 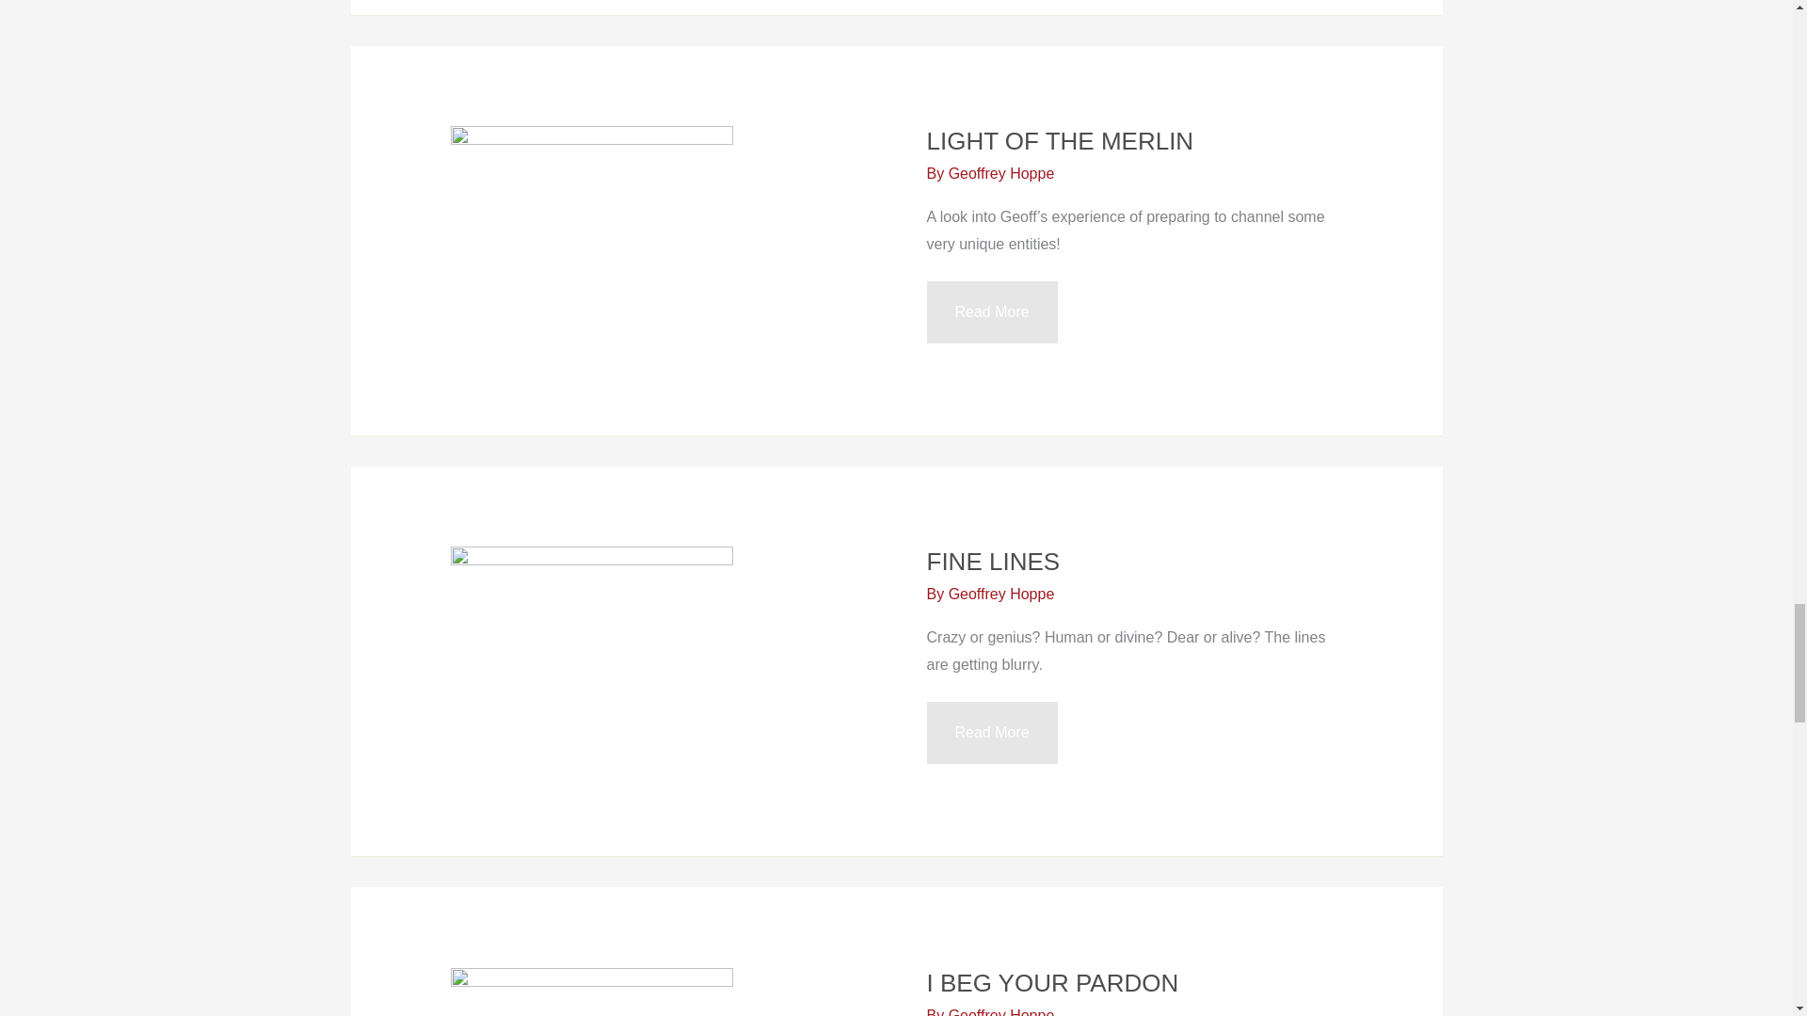 What do you see at coordinates (1001, 173) in the screenshot?
I see `View all posts by Geoffrey Hoppe` at bounding box center [1001, 173].